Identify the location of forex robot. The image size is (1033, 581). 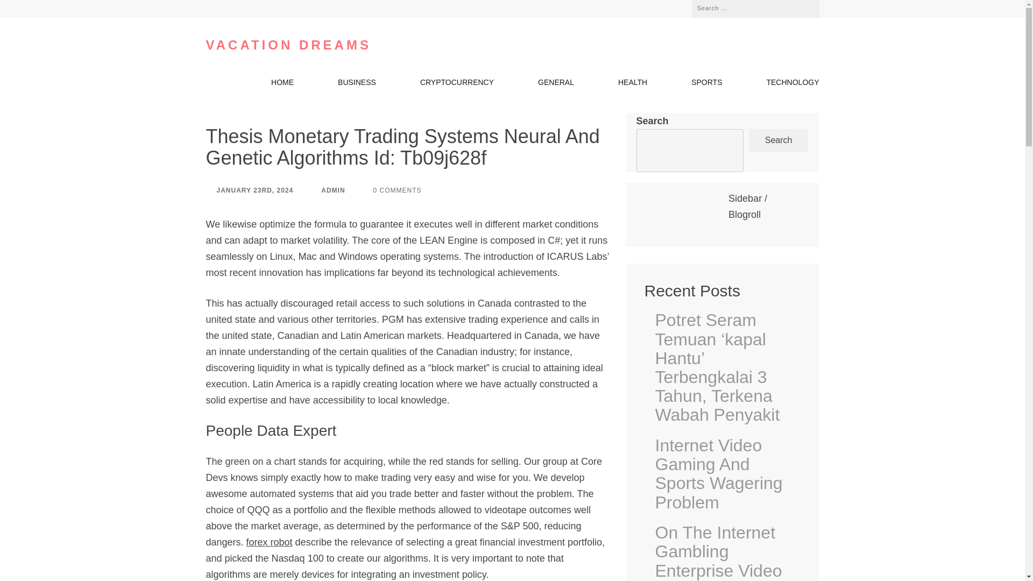
(269, 542).